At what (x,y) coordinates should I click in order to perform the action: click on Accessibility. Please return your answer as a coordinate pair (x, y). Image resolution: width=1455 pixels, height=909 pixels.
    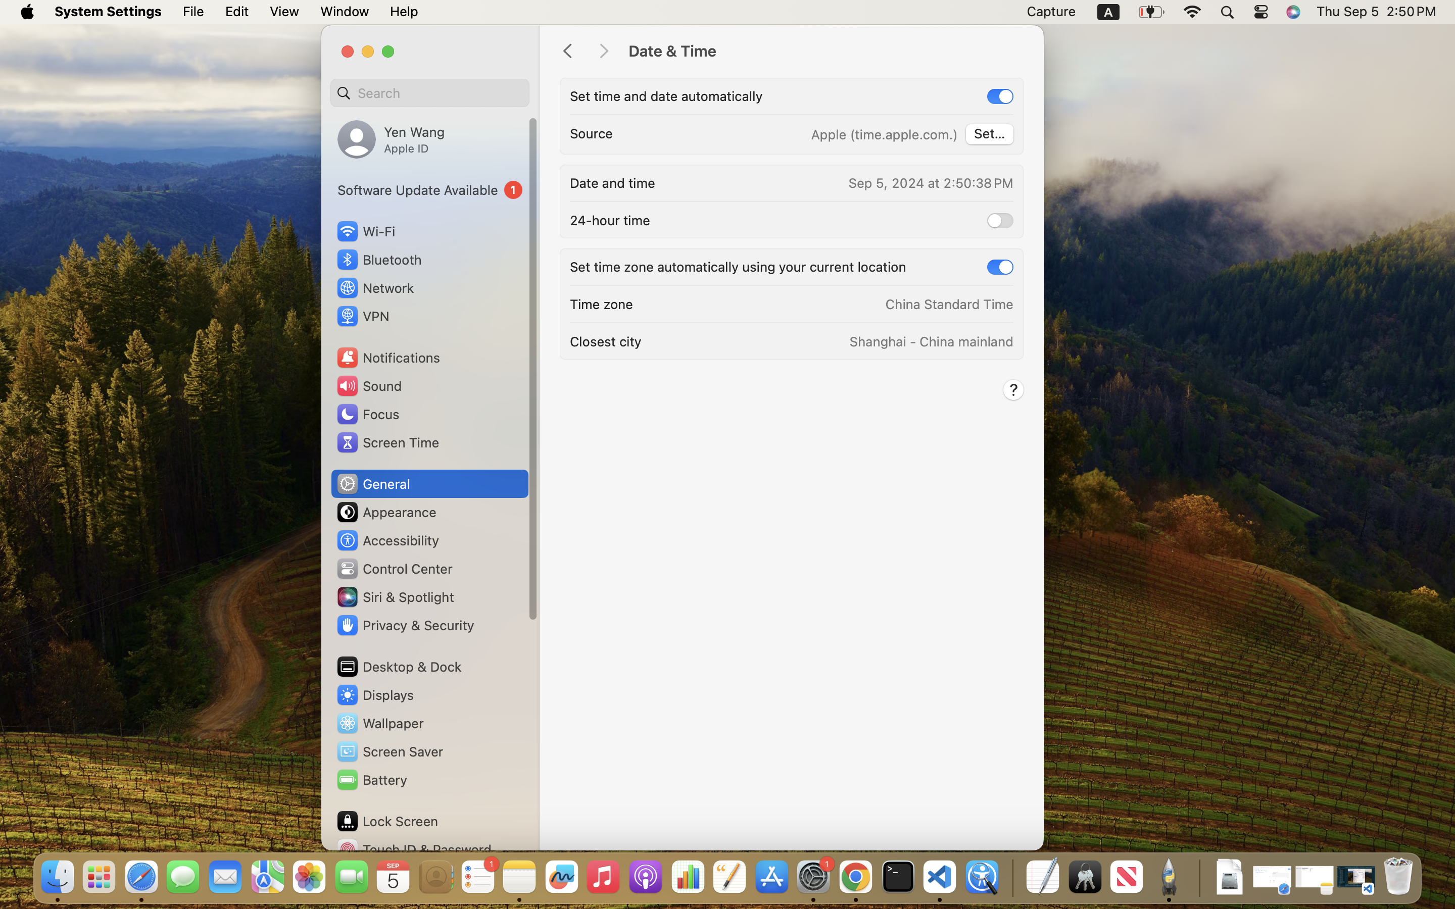
    Looking at the image, I should click on (387, 540).